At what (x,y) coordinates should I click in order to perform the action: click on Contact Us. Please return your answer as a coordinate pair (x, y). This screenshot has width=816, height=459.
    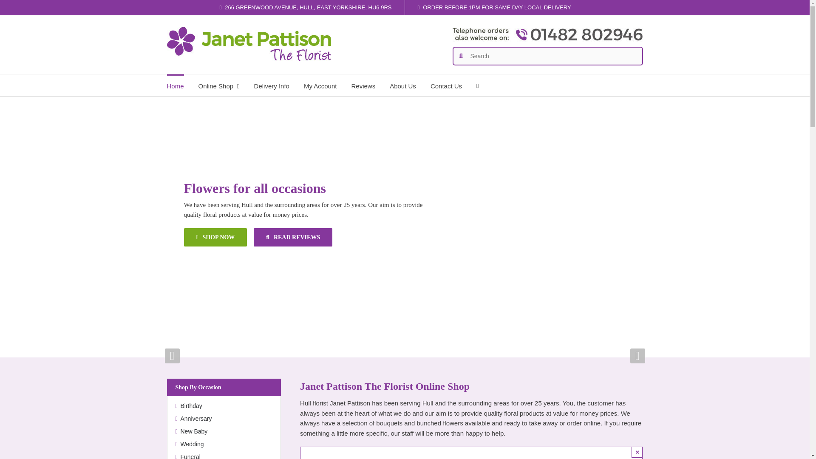
    Looking at the image, I should click on (446, 85).